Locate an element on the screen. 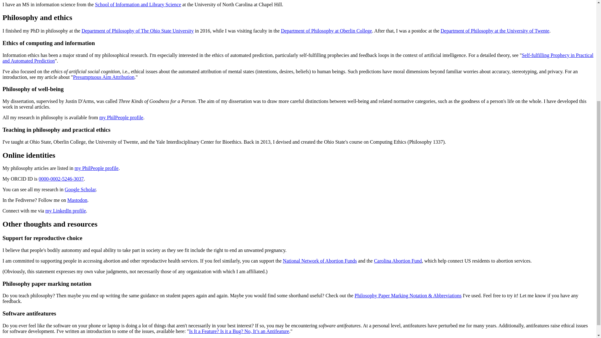 This screenshot has width=601, height=338. Department of Philosophy at the University of Twente is located at coordinates (495, 31).